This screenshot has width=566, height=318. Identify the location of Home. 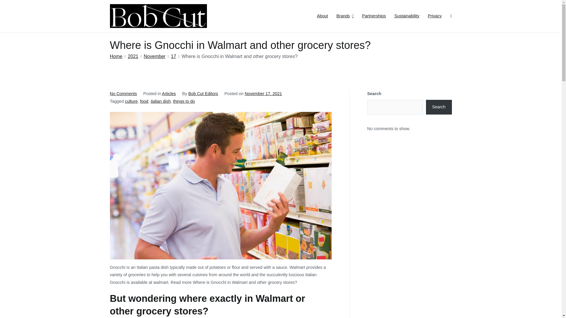
(116, 56).